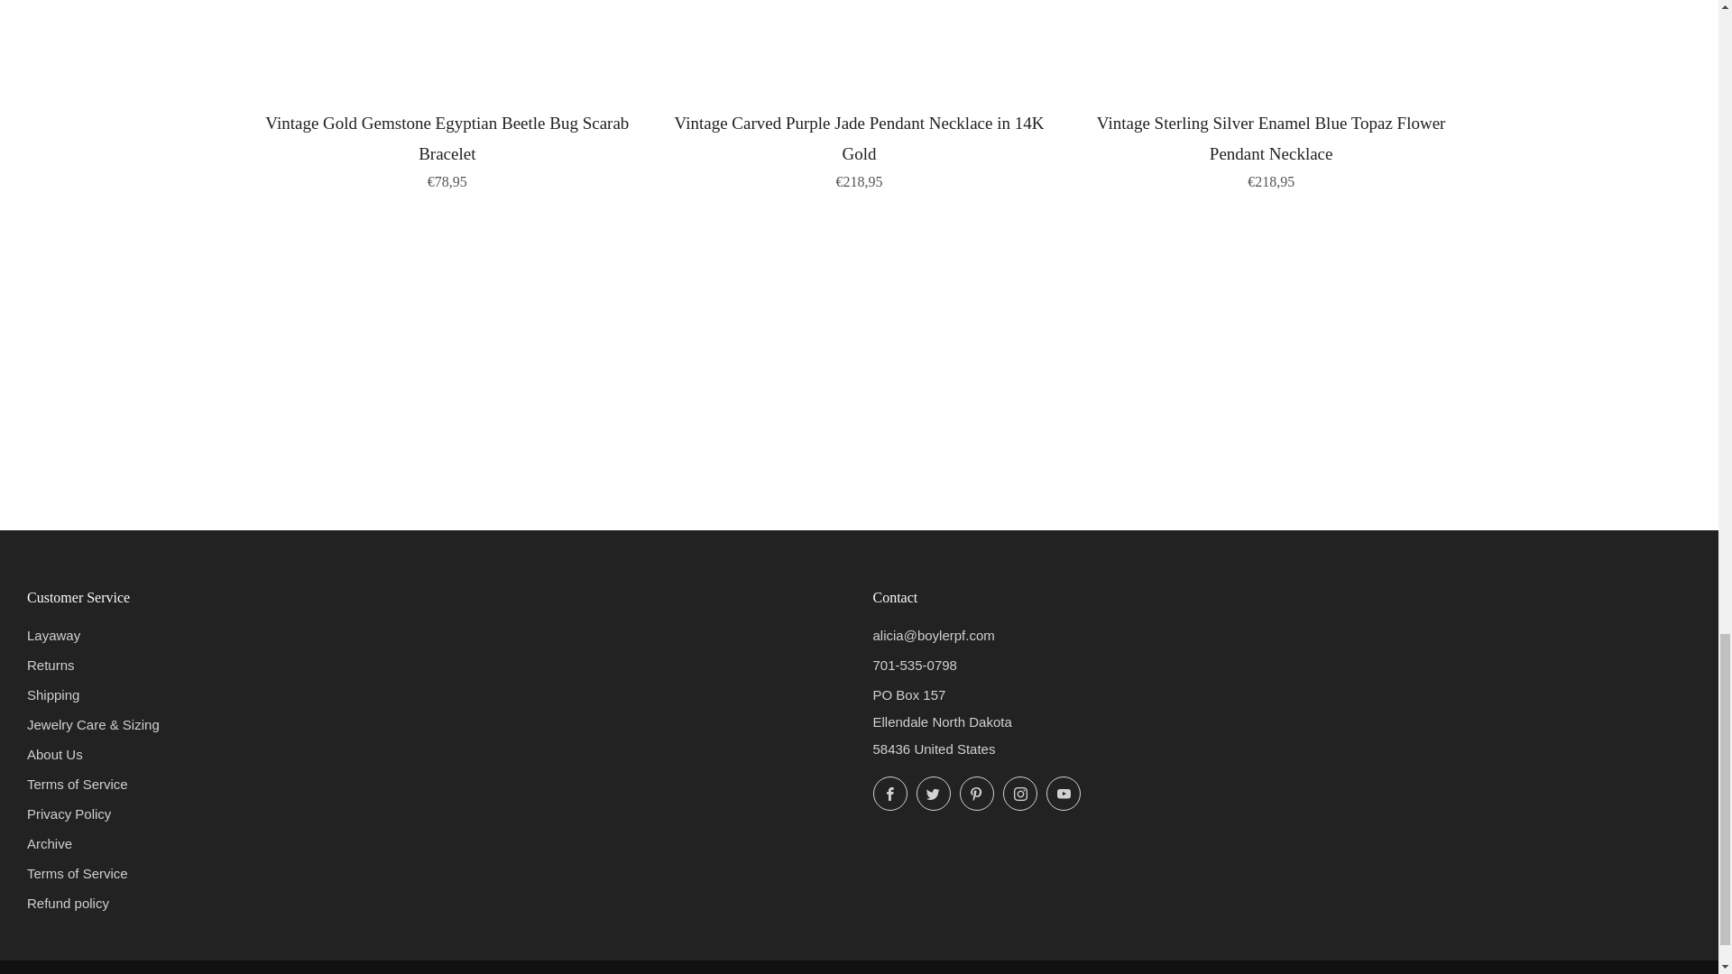  What do you see at coordinates (157, 972) in the screenshot?
I see `American Express` at bounding box center [157, 972].